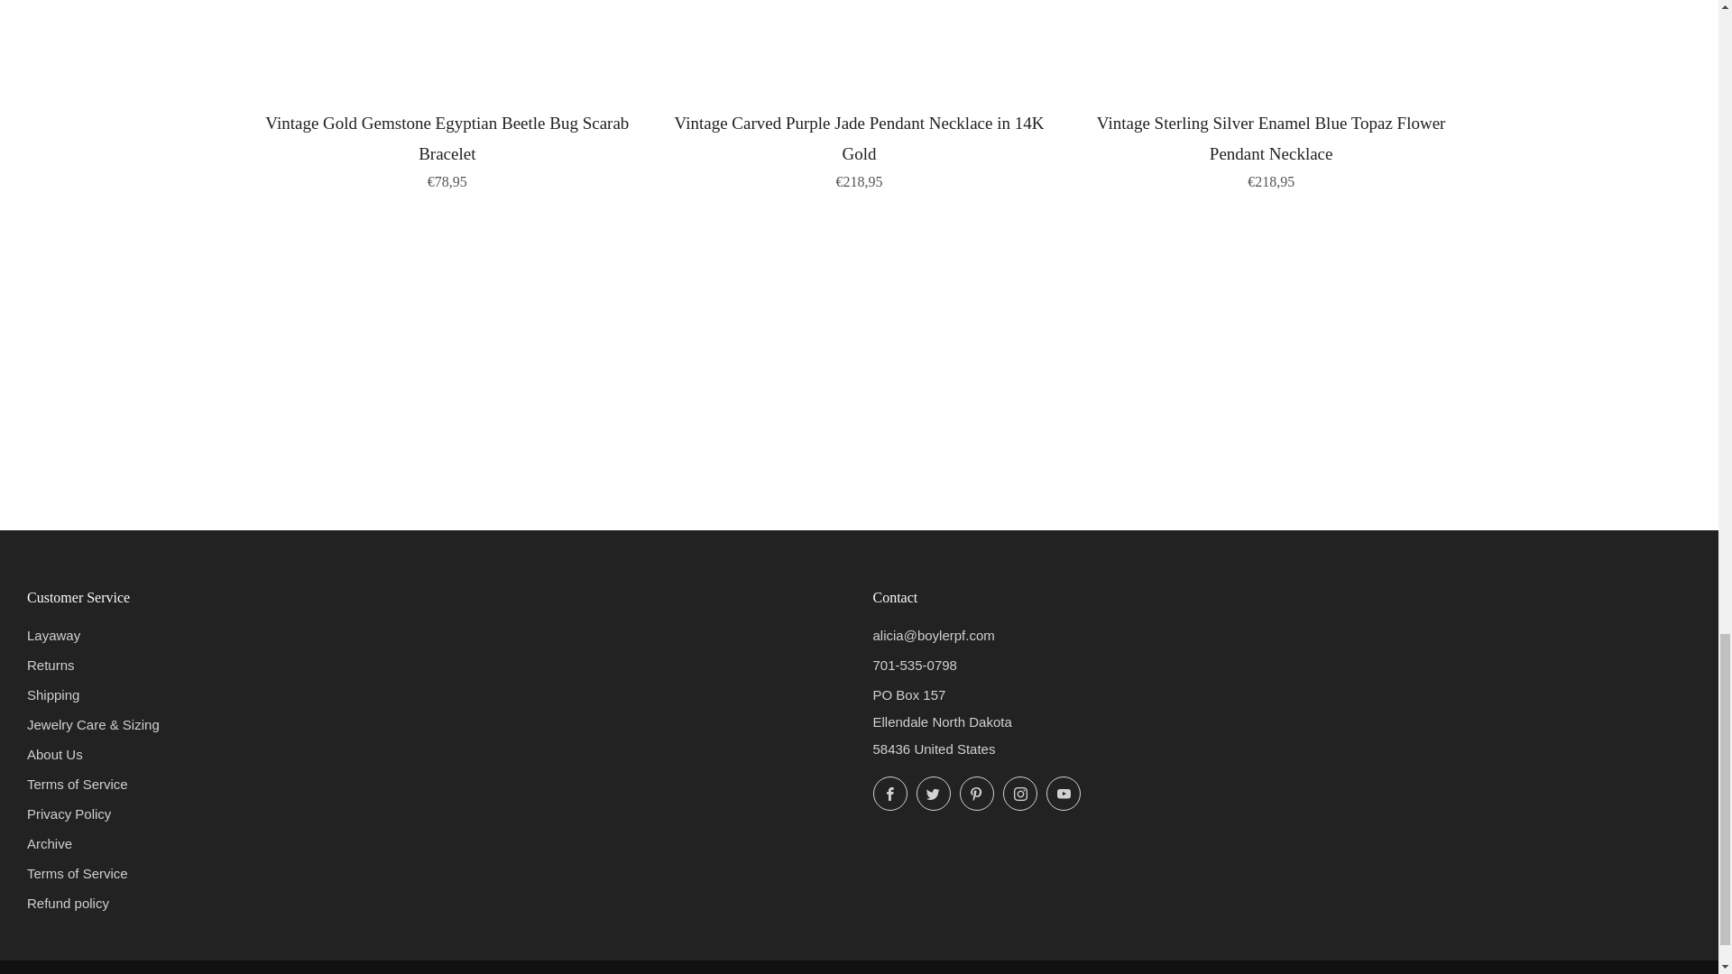  What do you see at coordinates (157, 972) in the screenshot?
I see `American Express` at bounding box center [157, 972].